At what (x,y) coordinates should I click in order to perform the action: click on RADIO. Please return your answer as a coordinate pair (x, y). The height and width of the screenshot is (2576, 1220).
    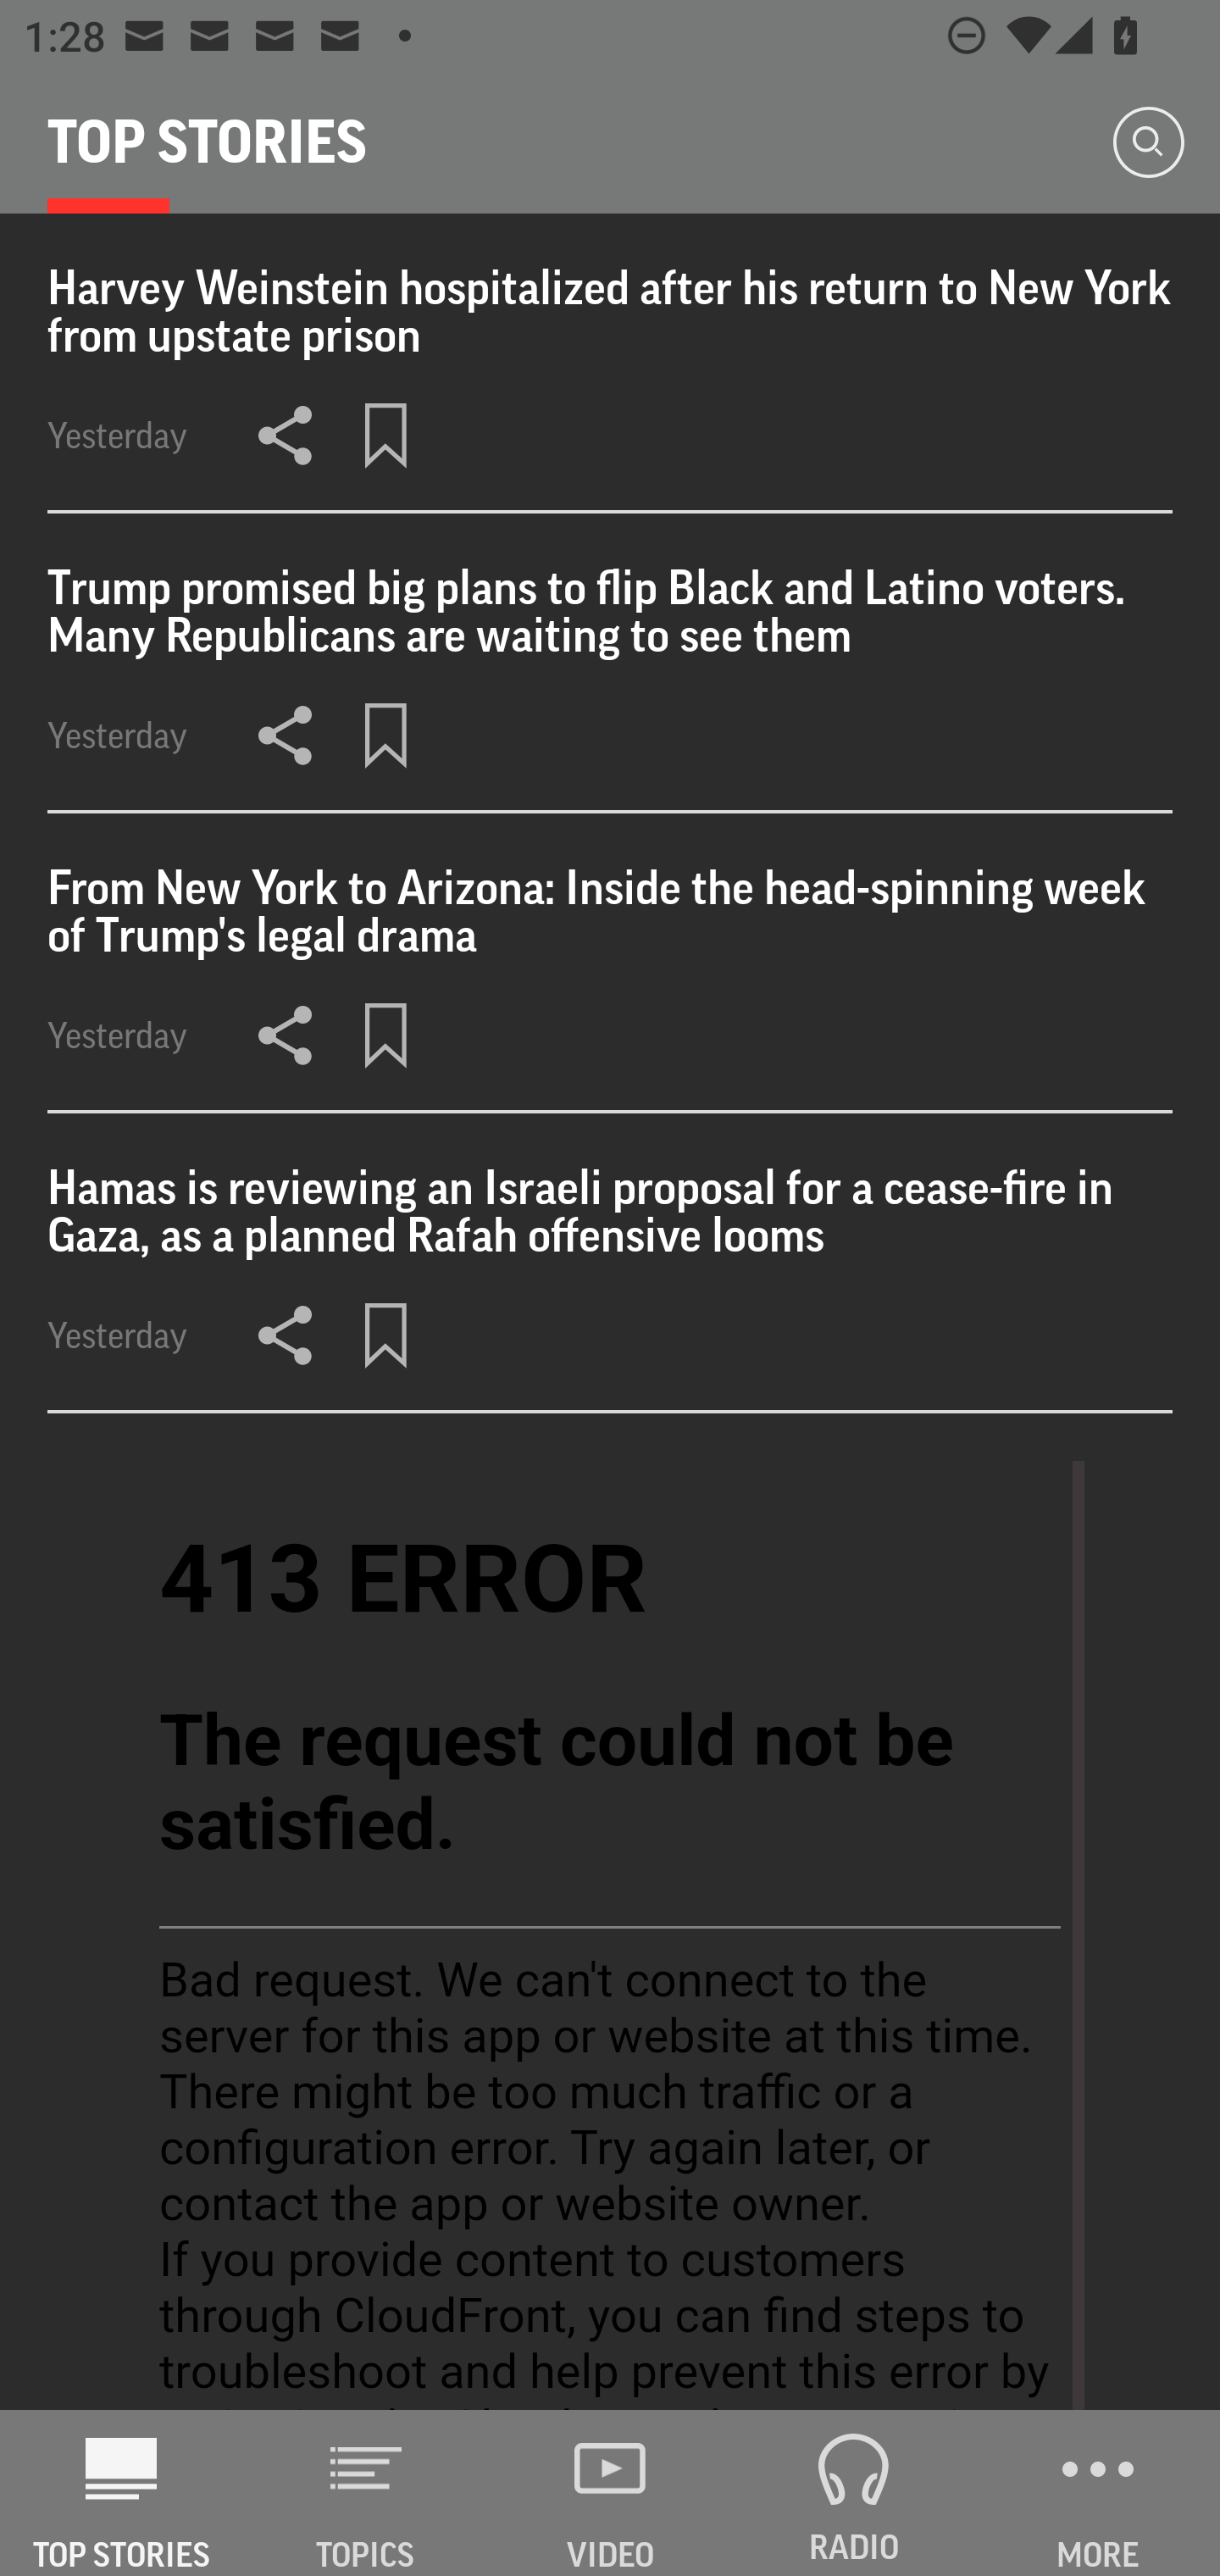
    Looking at the image, I should click on (854, 2493).